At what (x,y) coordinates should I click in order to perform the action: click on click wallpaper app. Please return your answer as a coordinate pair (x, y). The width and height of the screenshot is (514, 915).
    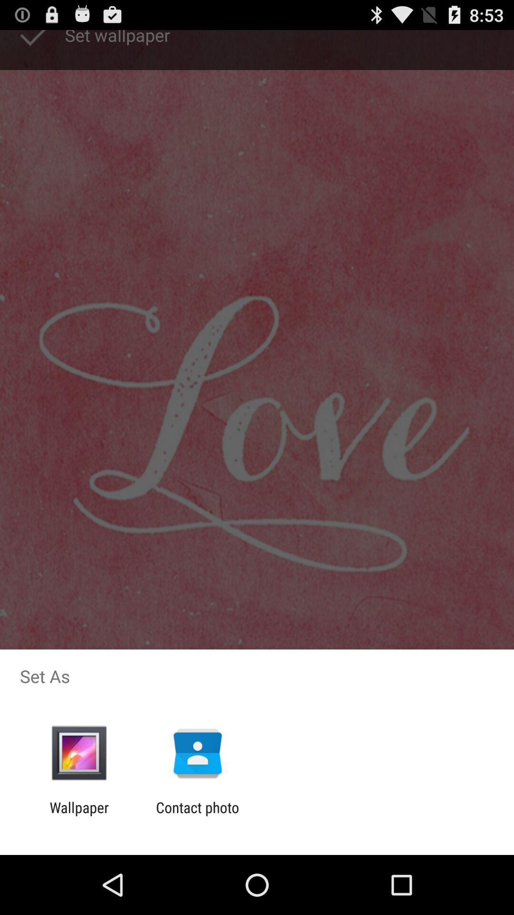
    Looking at the image, I should click on (79, 816).